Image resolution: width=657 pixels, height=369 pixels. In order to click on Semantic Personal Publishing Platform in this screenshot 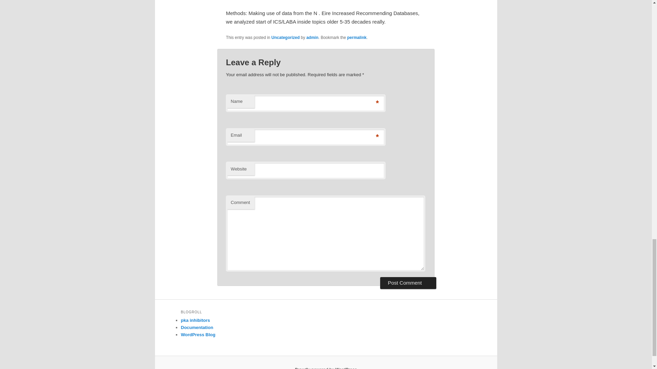, I will do `click(326, 368)`.